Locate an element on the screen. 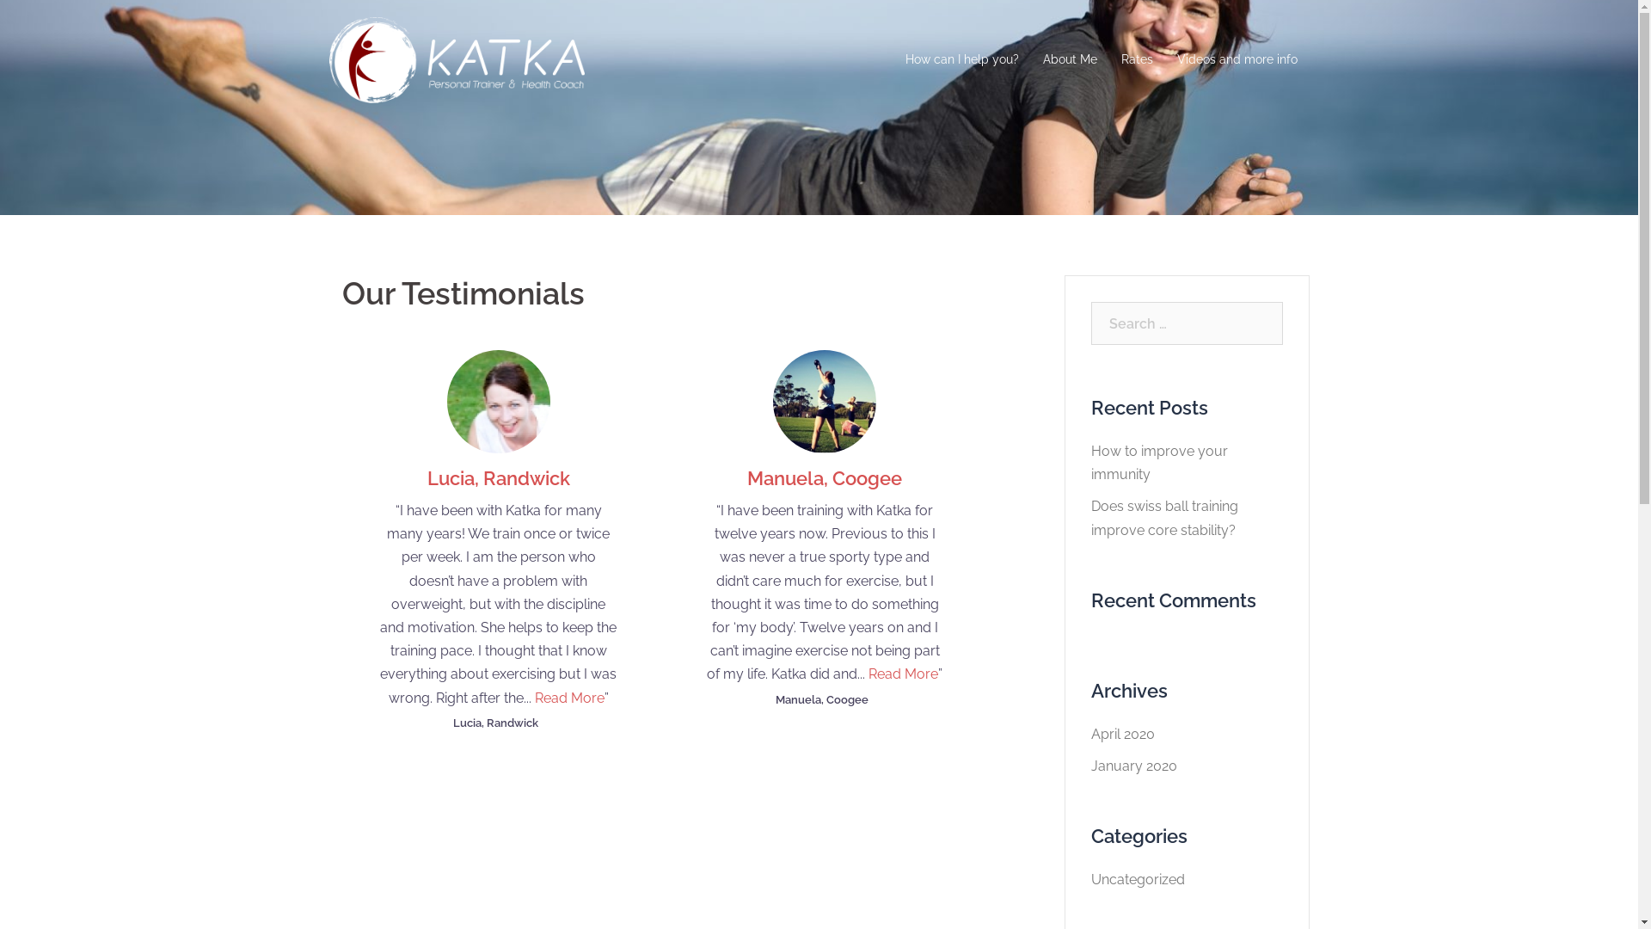  Katka's Personal Training is located at coordinates (456, 58).